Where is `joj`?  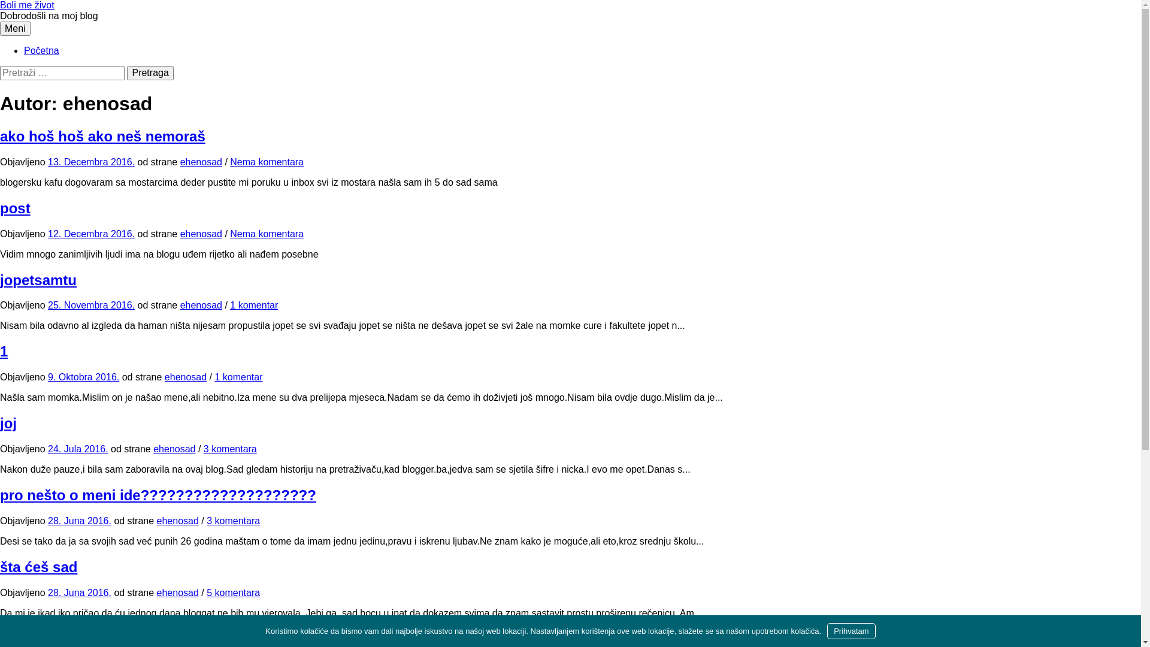
joj is located at coordinates (8, 423).